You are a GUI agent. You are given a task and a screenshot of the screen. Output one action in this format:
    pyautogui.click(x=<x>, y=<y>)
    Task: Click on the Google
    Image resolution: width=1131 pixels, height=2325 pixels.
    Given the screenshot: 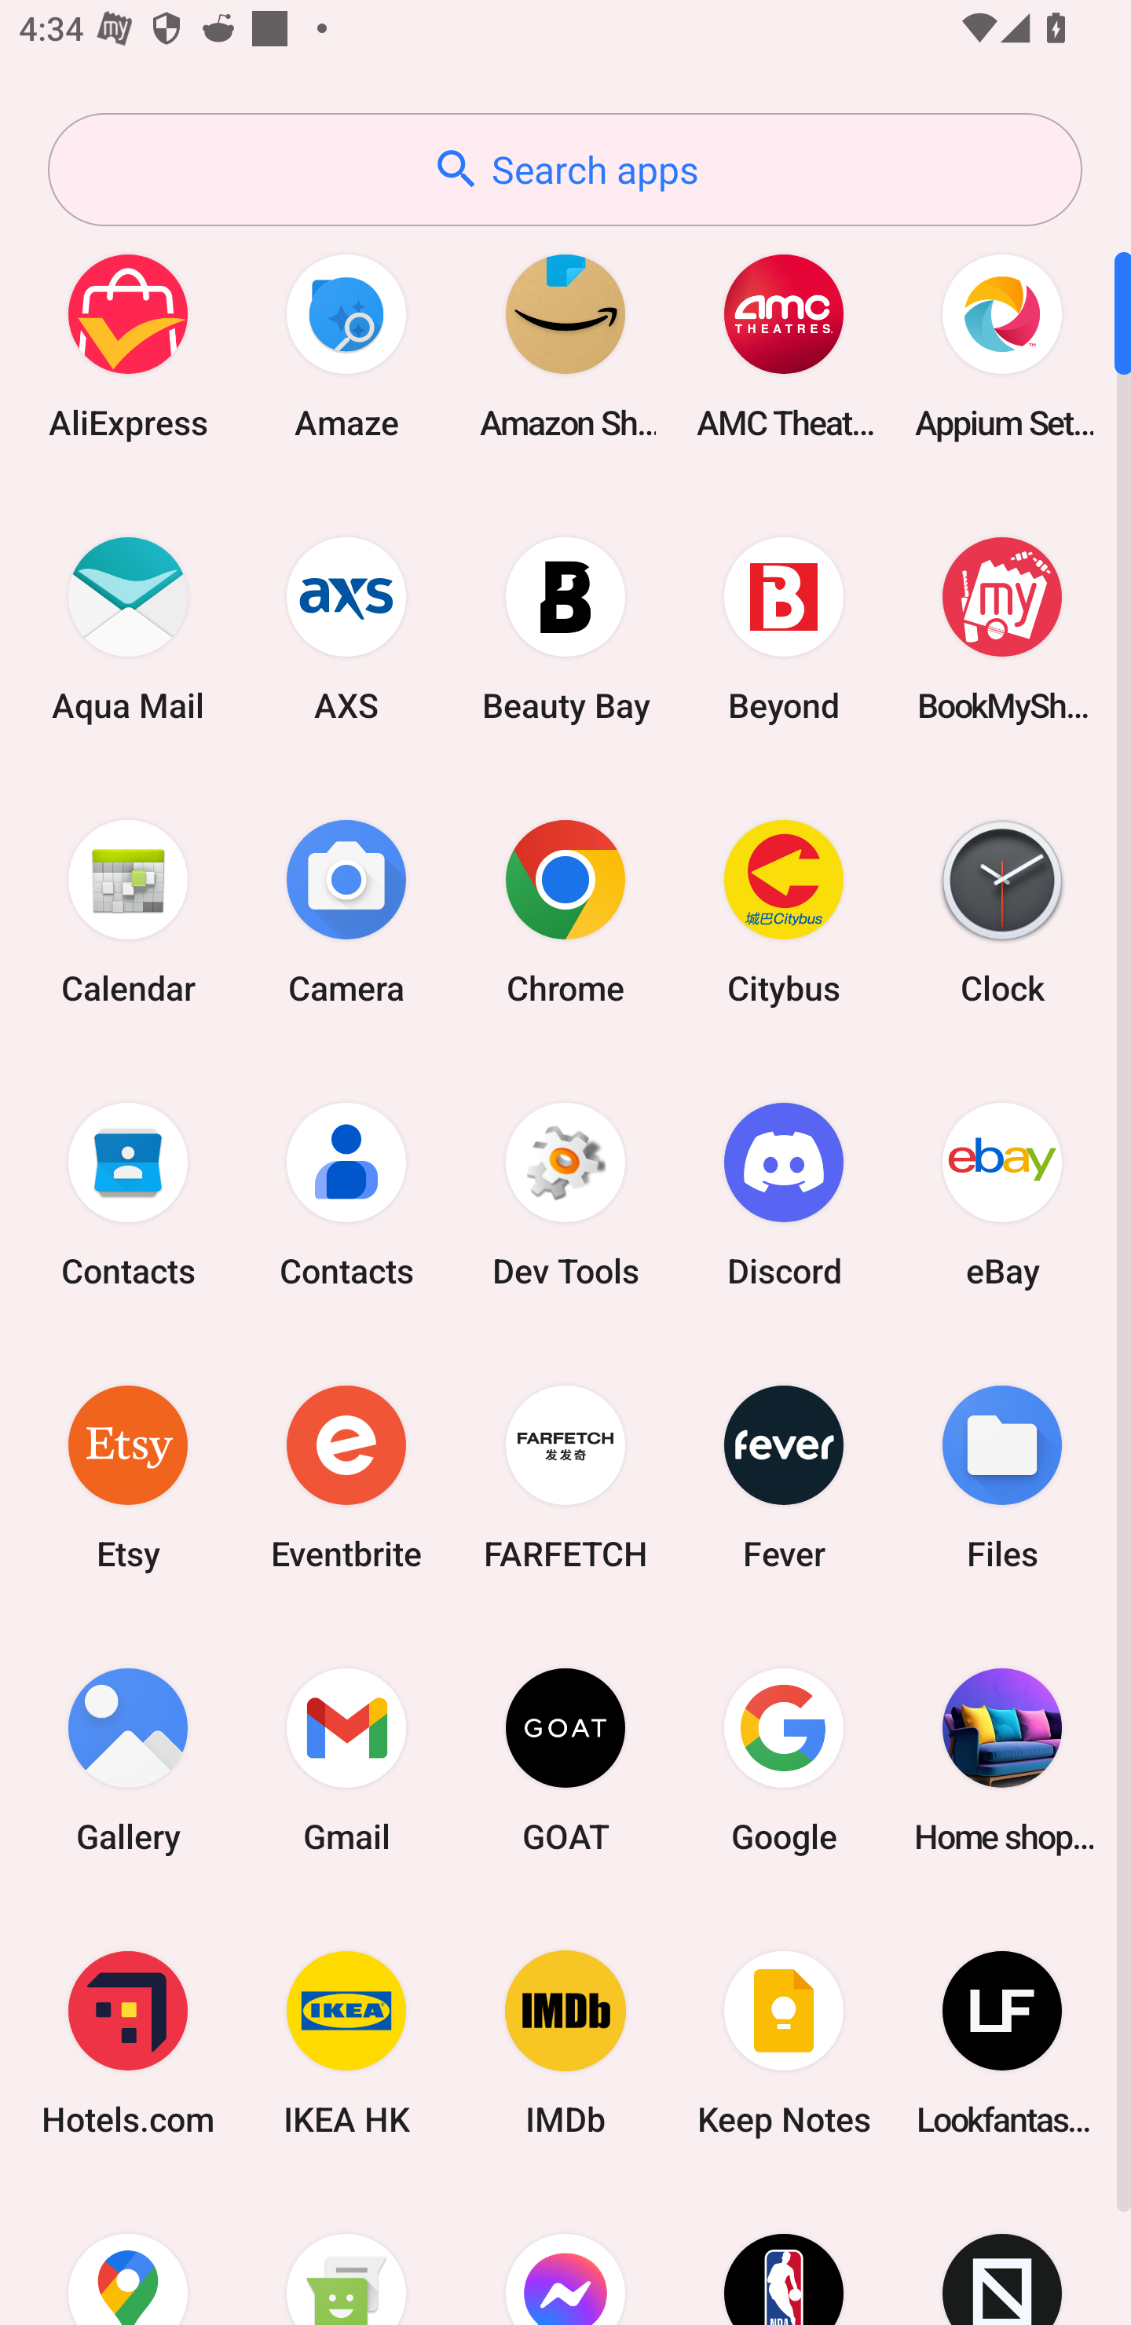 What is the action you would take?
    pyautogui.click(x=784, y=1759)
    